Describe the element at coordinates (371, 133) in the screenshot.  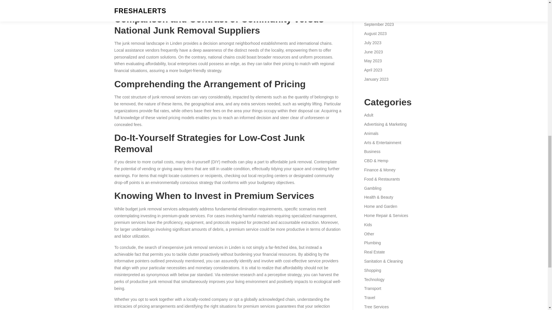
I see `Animals` at that location.